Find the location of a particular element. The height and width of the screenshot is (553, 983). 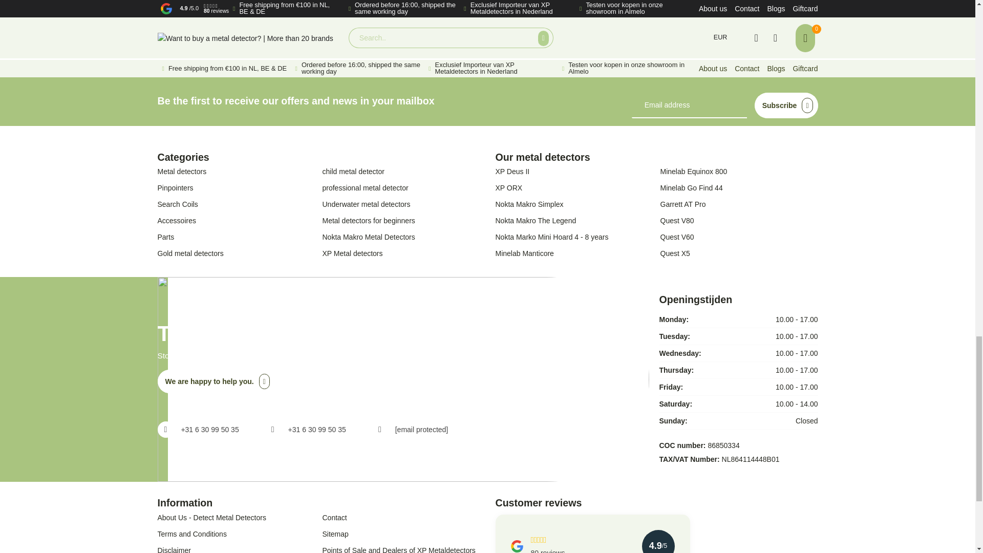

About us is located at coordinates (713, 69).